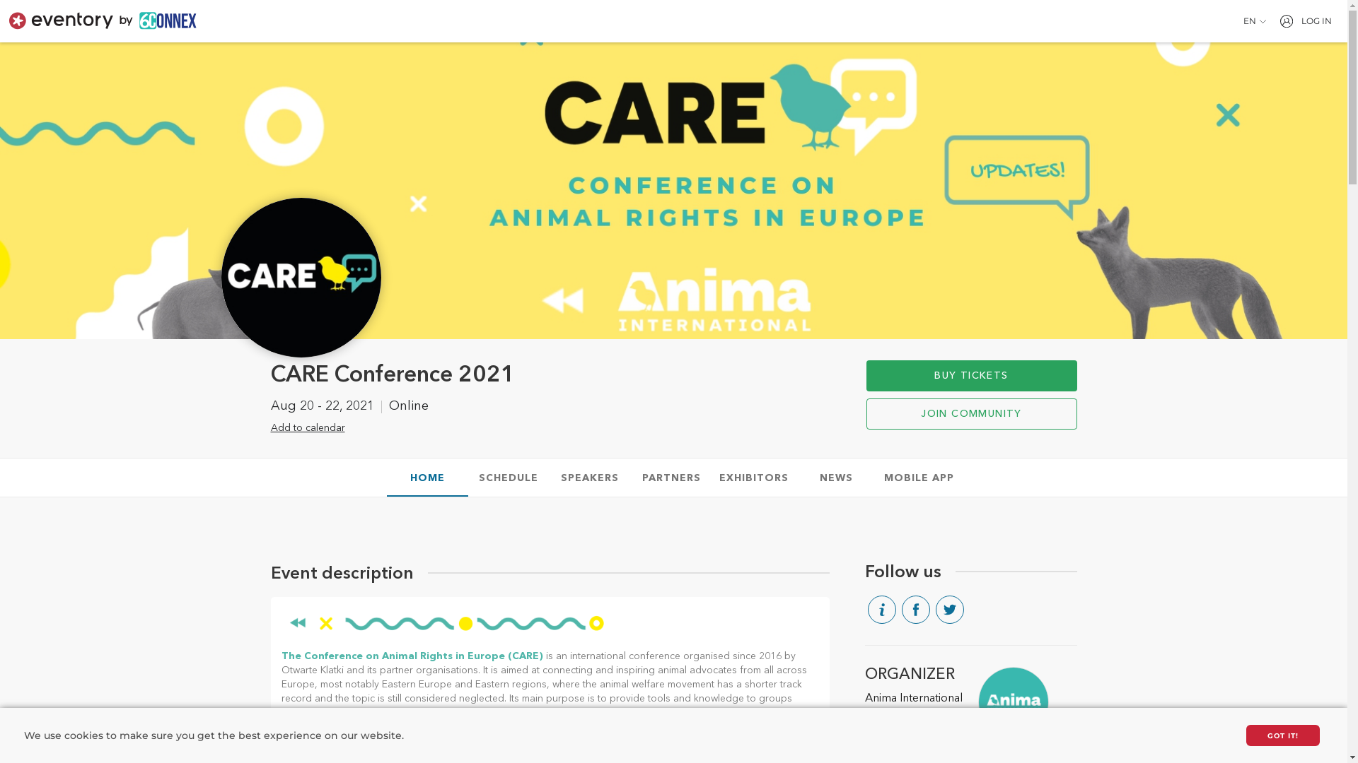 This screenshot has width=1358, height=763. Describe the element at coordinates (934, 750) in the screenshot. I see `www.animainternational.org` at that location.